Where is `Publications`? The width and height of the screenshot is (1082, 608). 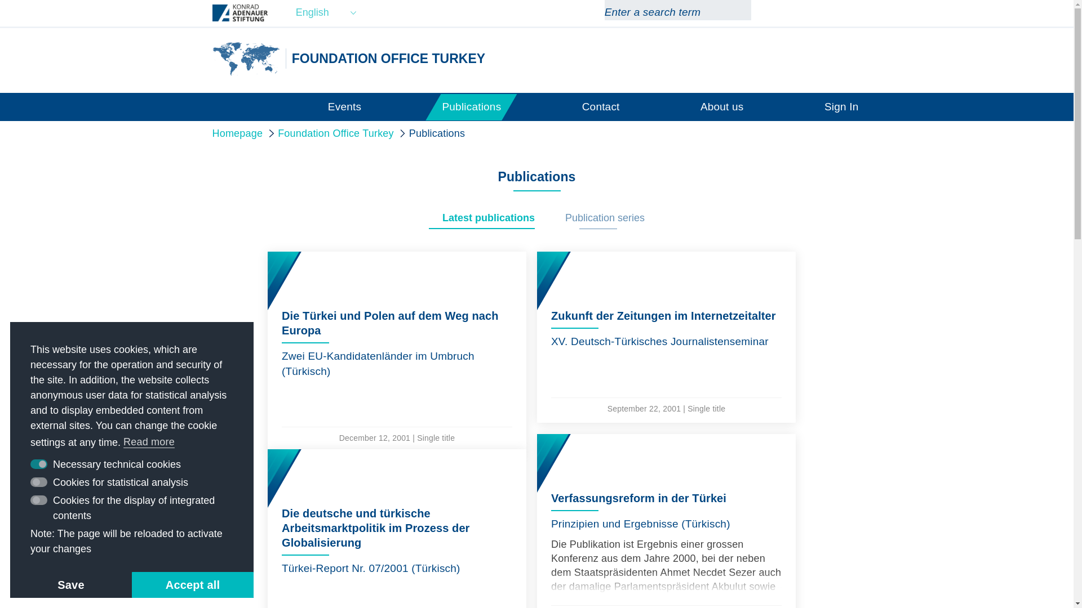 Publications is located at coordinates (471, 106).